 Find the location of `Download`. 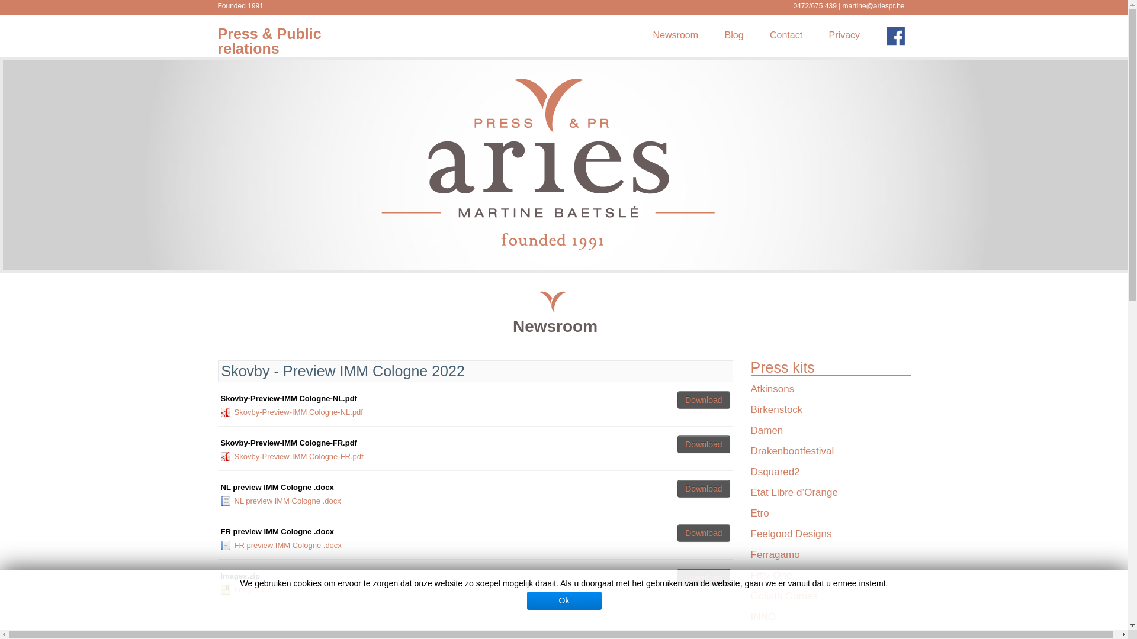

Download is located at coordinates (704, 444).